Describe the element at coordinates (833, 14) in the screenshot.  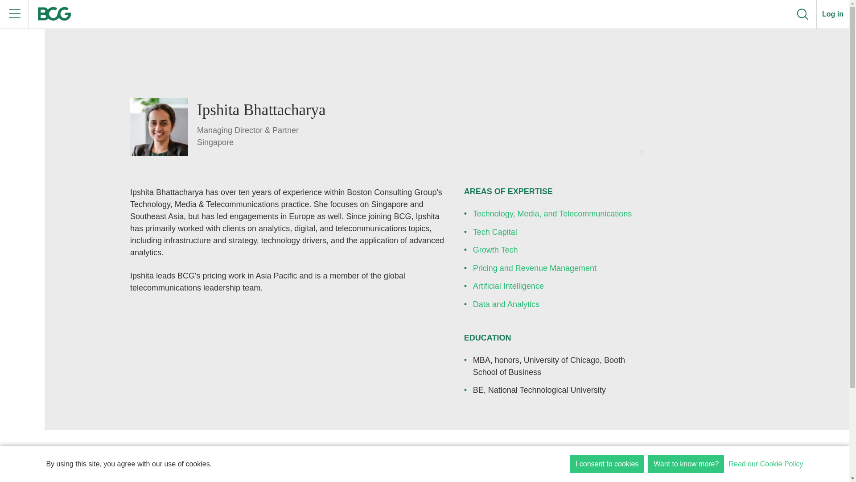
I see `Log in` at that location.